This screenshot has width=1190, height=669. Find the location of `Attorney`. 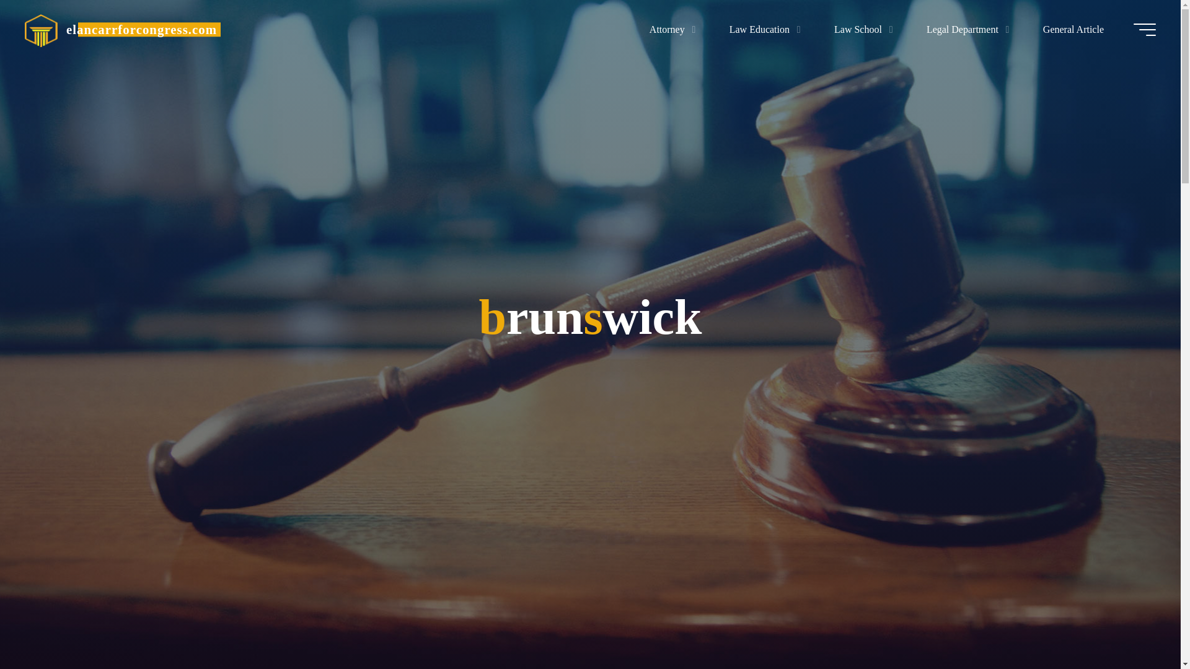

Attorney is located at coordinates (669, 29).